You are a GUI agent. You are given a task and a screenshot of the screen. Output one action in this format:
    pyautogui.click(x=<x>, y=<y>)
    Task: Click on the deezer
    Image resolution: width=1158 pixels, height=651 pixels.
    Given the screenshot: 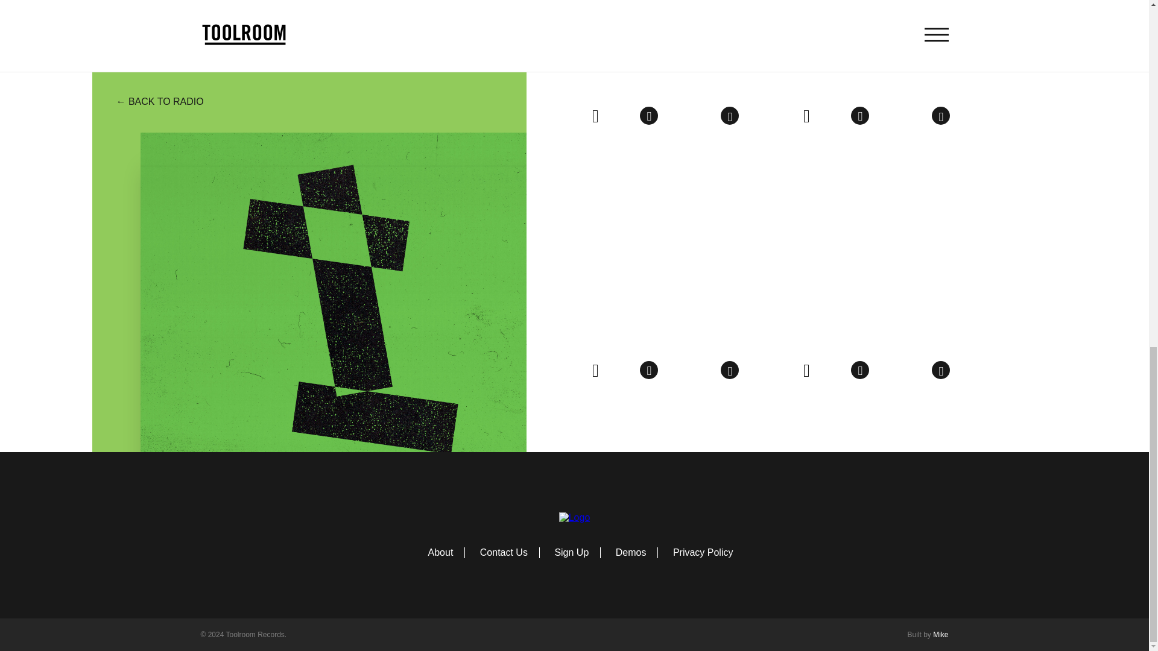 What is the action you would take?
    pyautogui.click(x=622, y=117)
    